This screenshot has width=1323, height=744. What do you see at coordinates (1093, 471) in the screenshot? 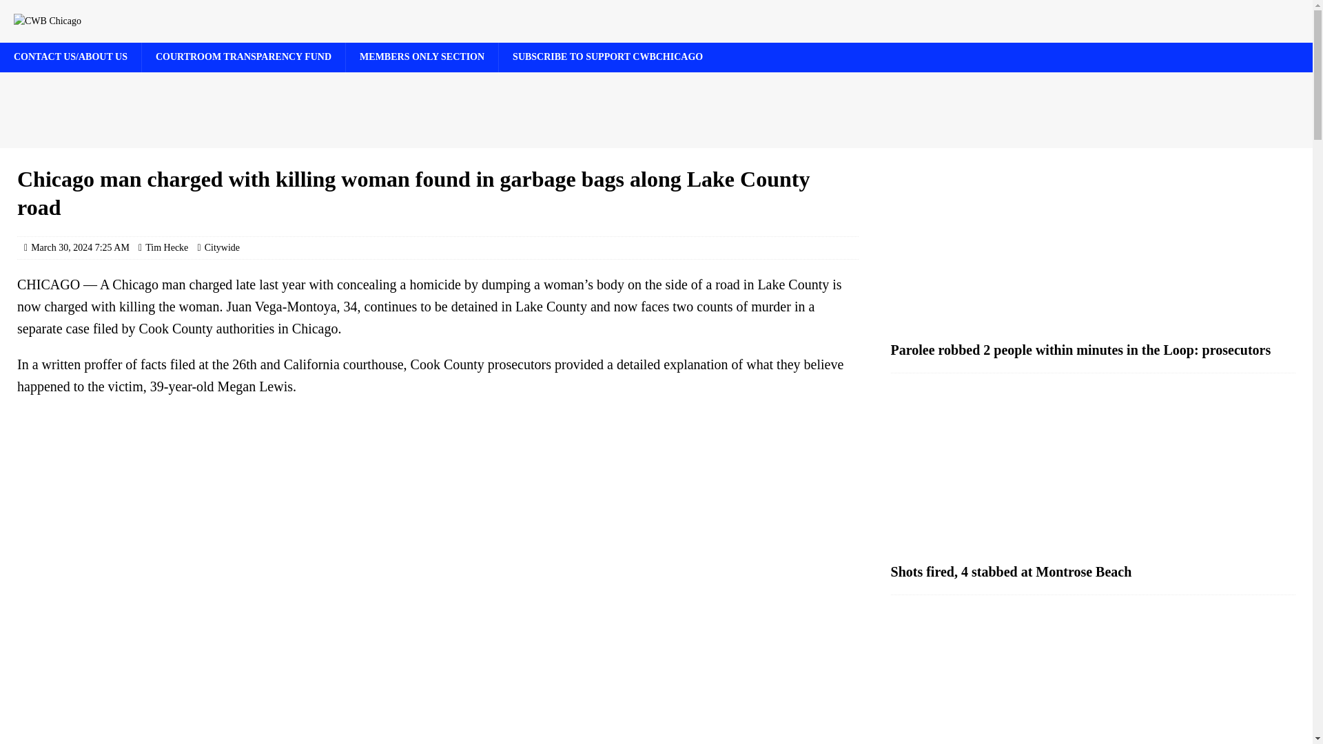
I see `Shots fired, 4 stabbed at Montrose Beach` at bounding box center [1093, 471].